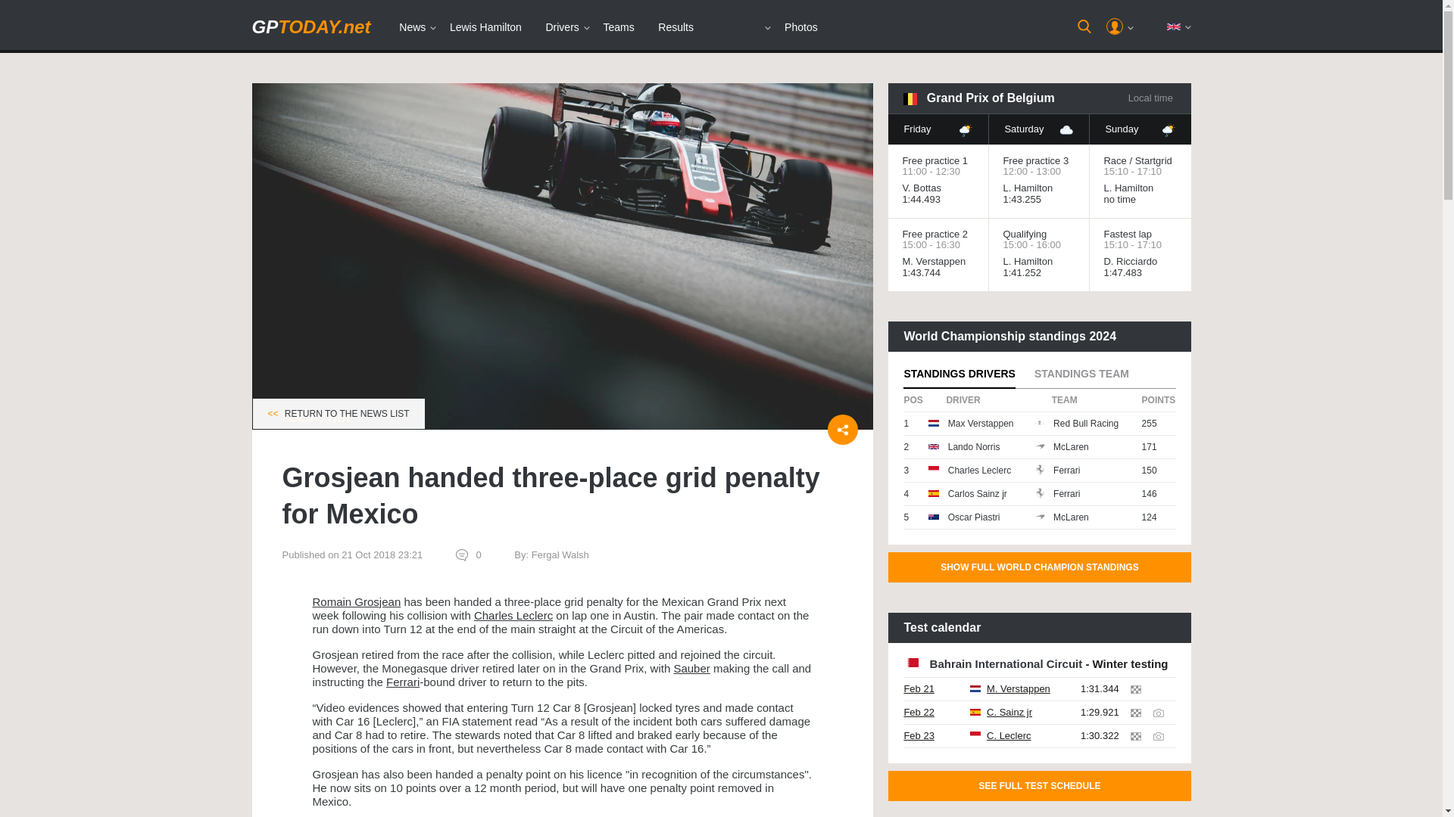 This screenshot has height=817, width=1454. What do you see at coordinates (739, 26) in the screenshot?
I see `Calendar` at bounding box center [739, 26].